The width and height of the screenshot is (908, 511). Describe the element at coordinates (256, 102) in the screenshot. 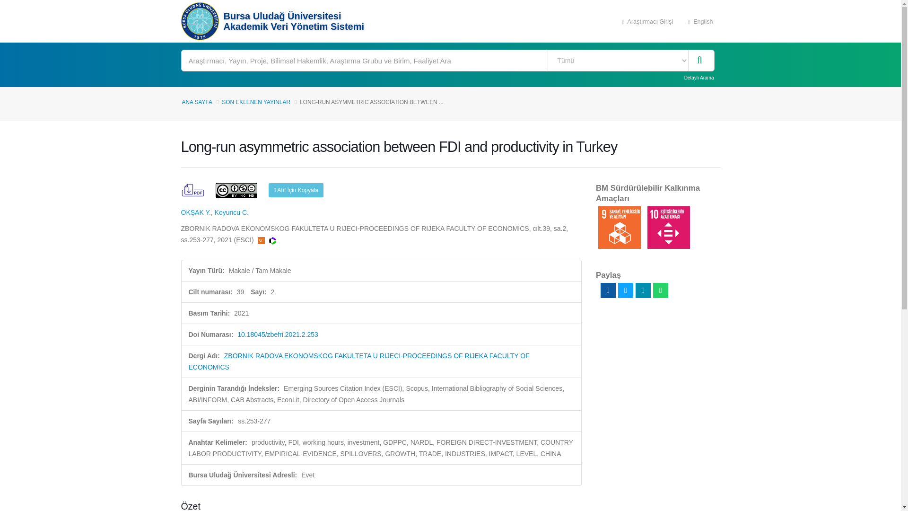

I see `SON EKLENEN YAYINLAR` at that location.